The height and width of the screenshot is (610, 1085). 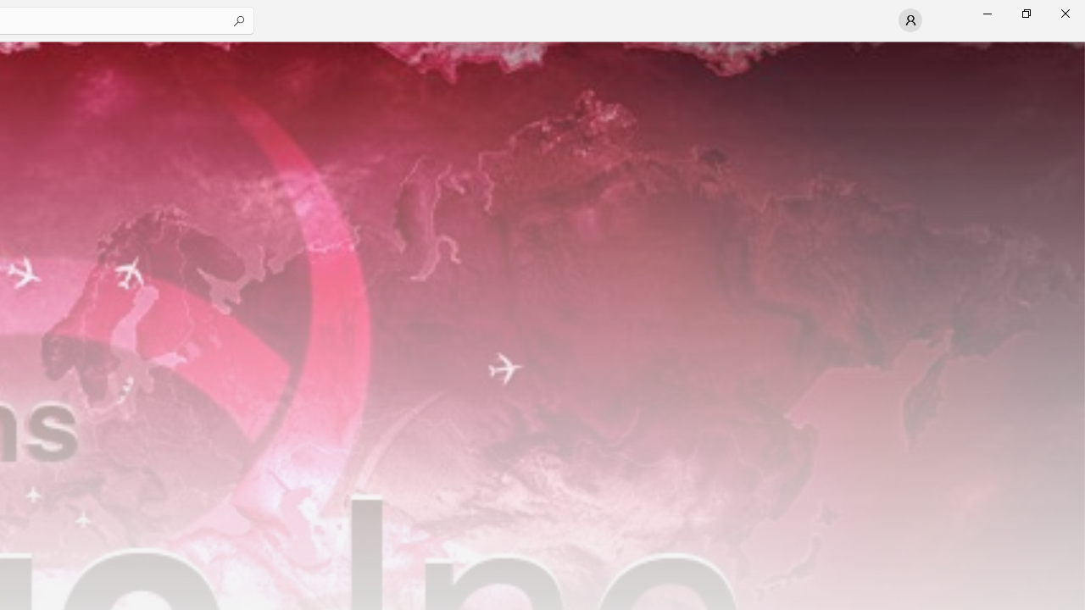 What do you see at coordinates (910, 20) in the screenshot?
I see `User profile` at bounding box center [910, 20].